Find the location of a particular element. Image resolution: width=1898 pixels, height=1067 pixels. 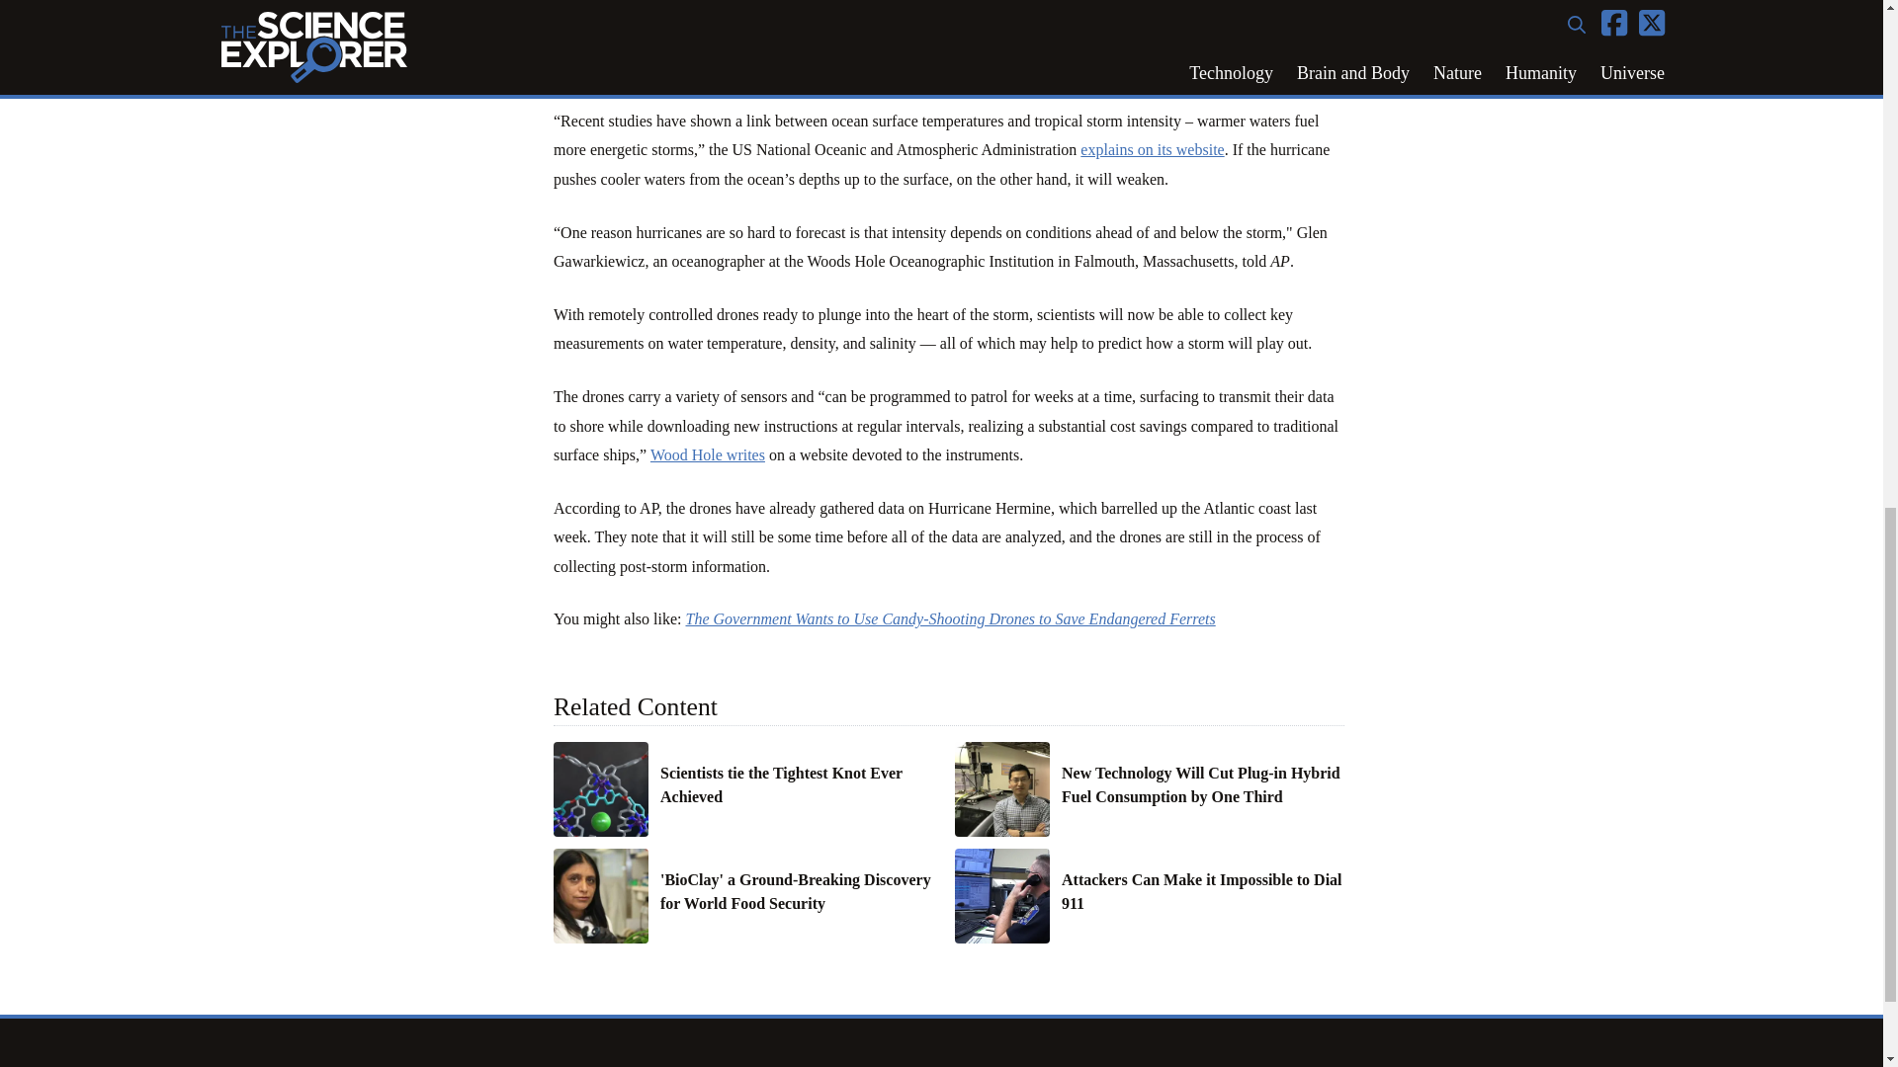

explains on its website is located at coordinates (1152, 148).